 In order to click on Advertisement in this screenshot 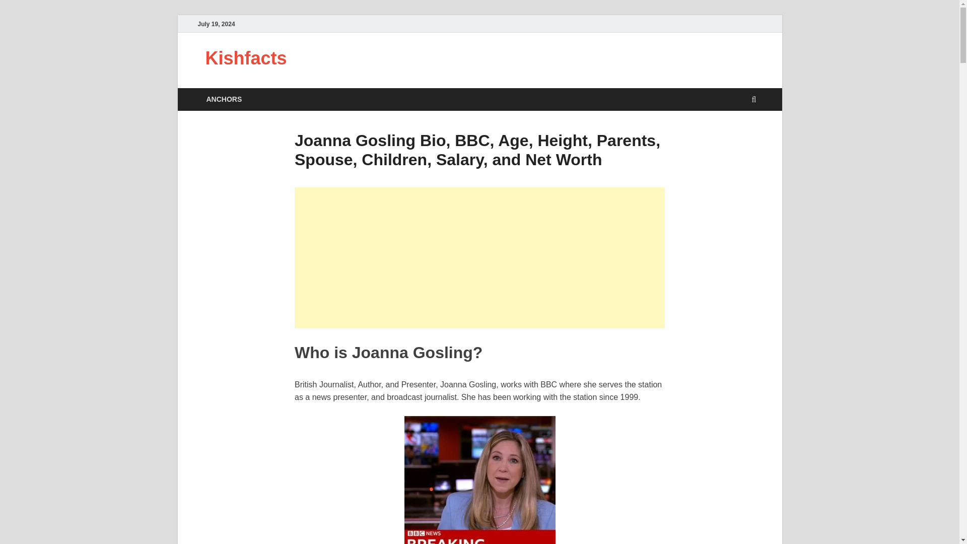, I will do `click(479, 258)`.